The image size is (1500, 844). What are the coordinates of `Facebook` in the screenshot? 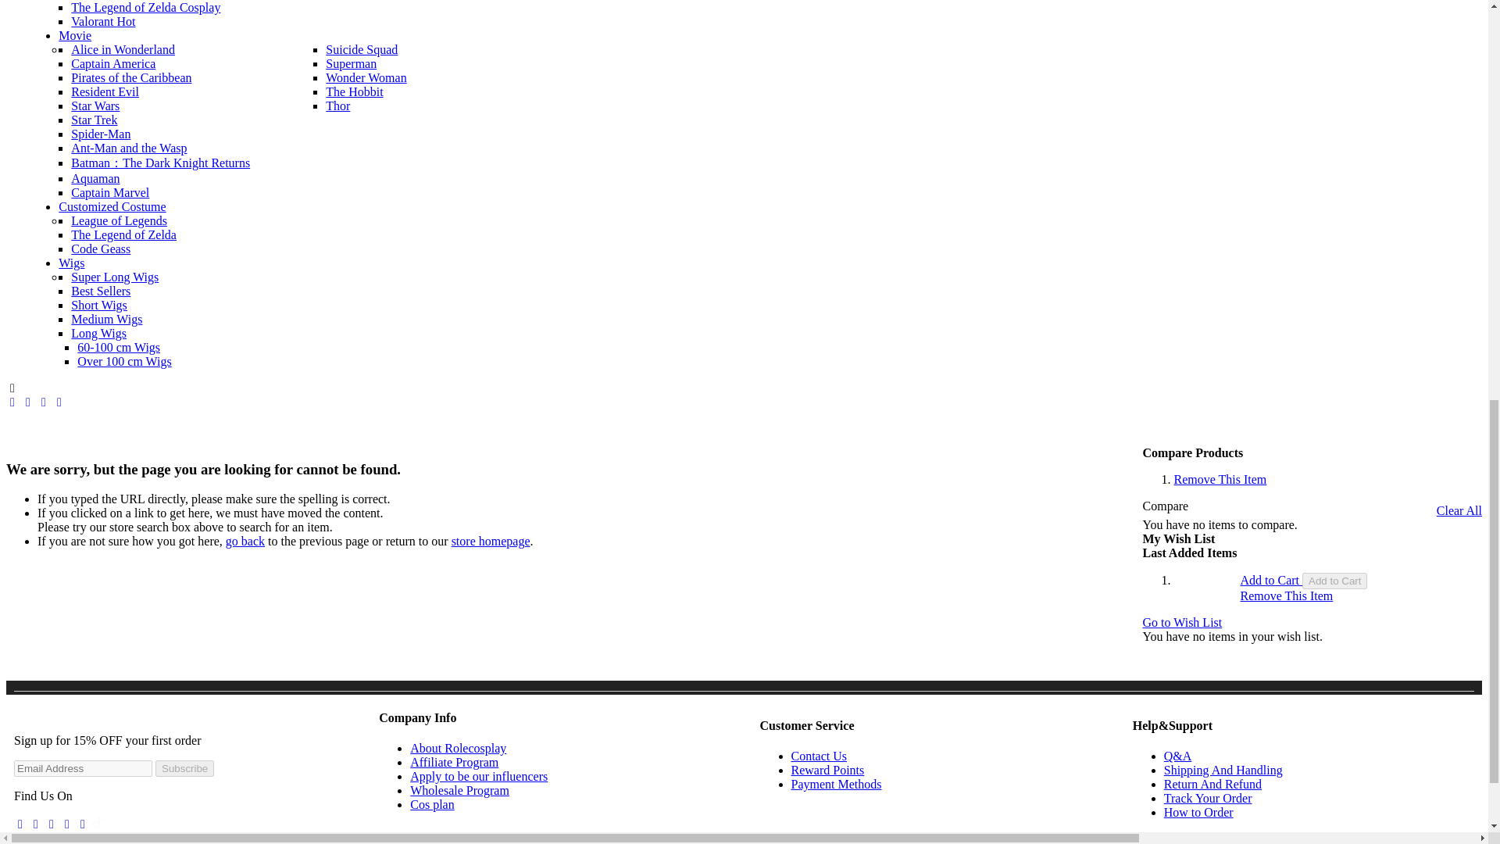 It's located at (12, 402).